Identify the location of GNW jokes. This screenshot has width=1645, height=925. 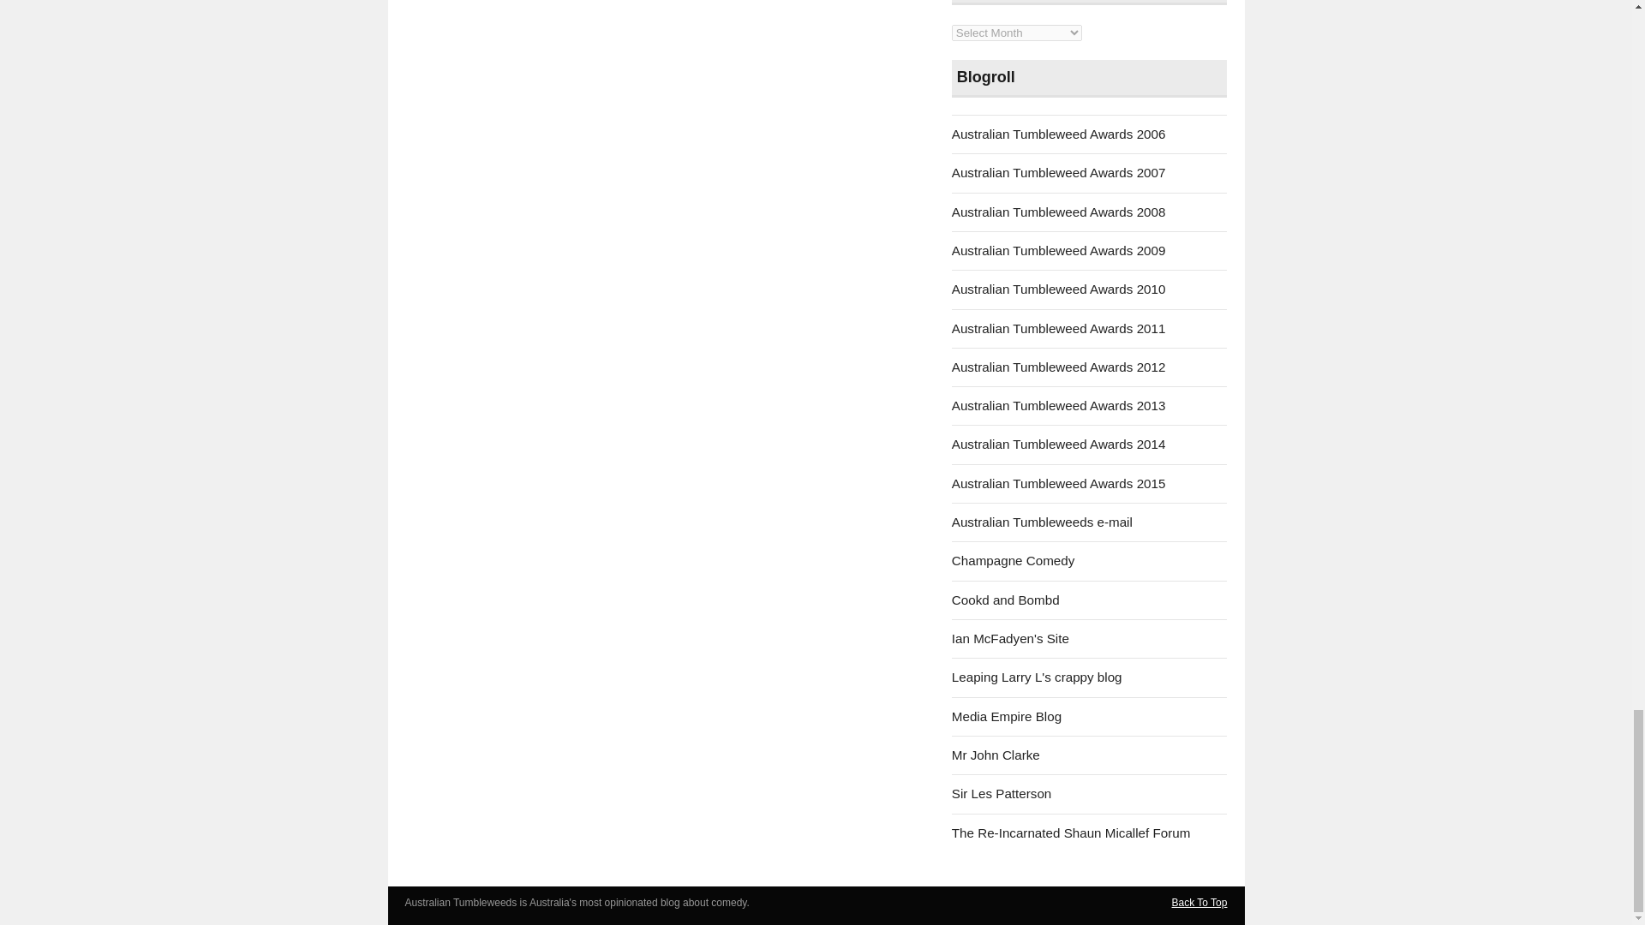
(1006, 716).